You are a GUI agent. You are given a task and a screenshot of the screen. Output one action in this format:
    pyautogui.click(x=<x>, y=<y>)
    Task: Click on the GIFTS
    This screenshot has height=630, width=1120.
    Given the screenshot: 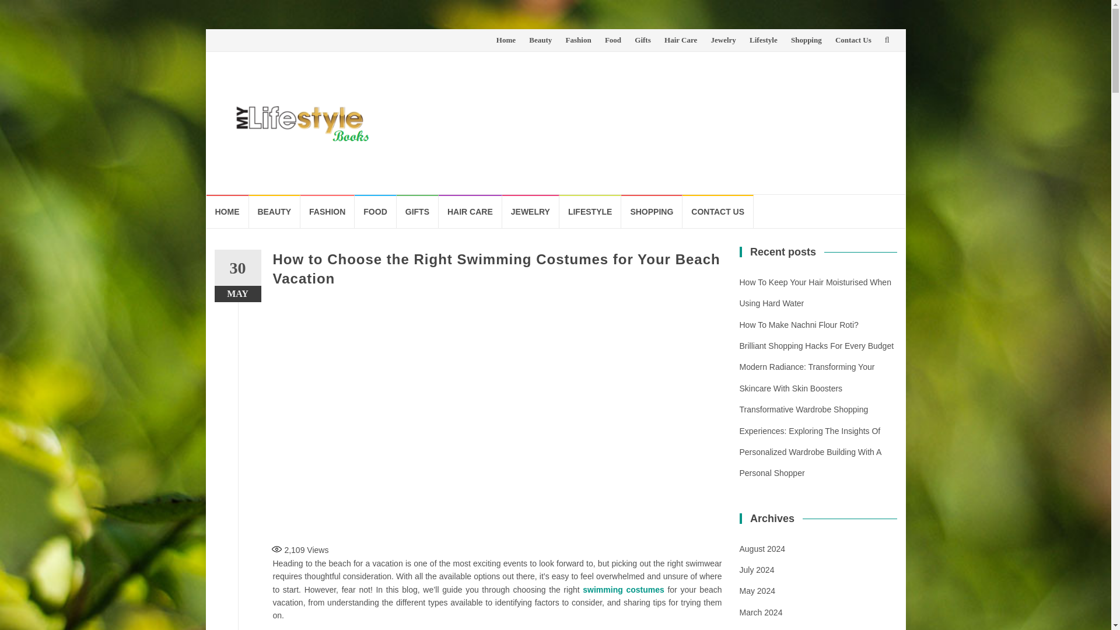 What is the action you would take?
    pyautogui.click(x=418, y=211)
    